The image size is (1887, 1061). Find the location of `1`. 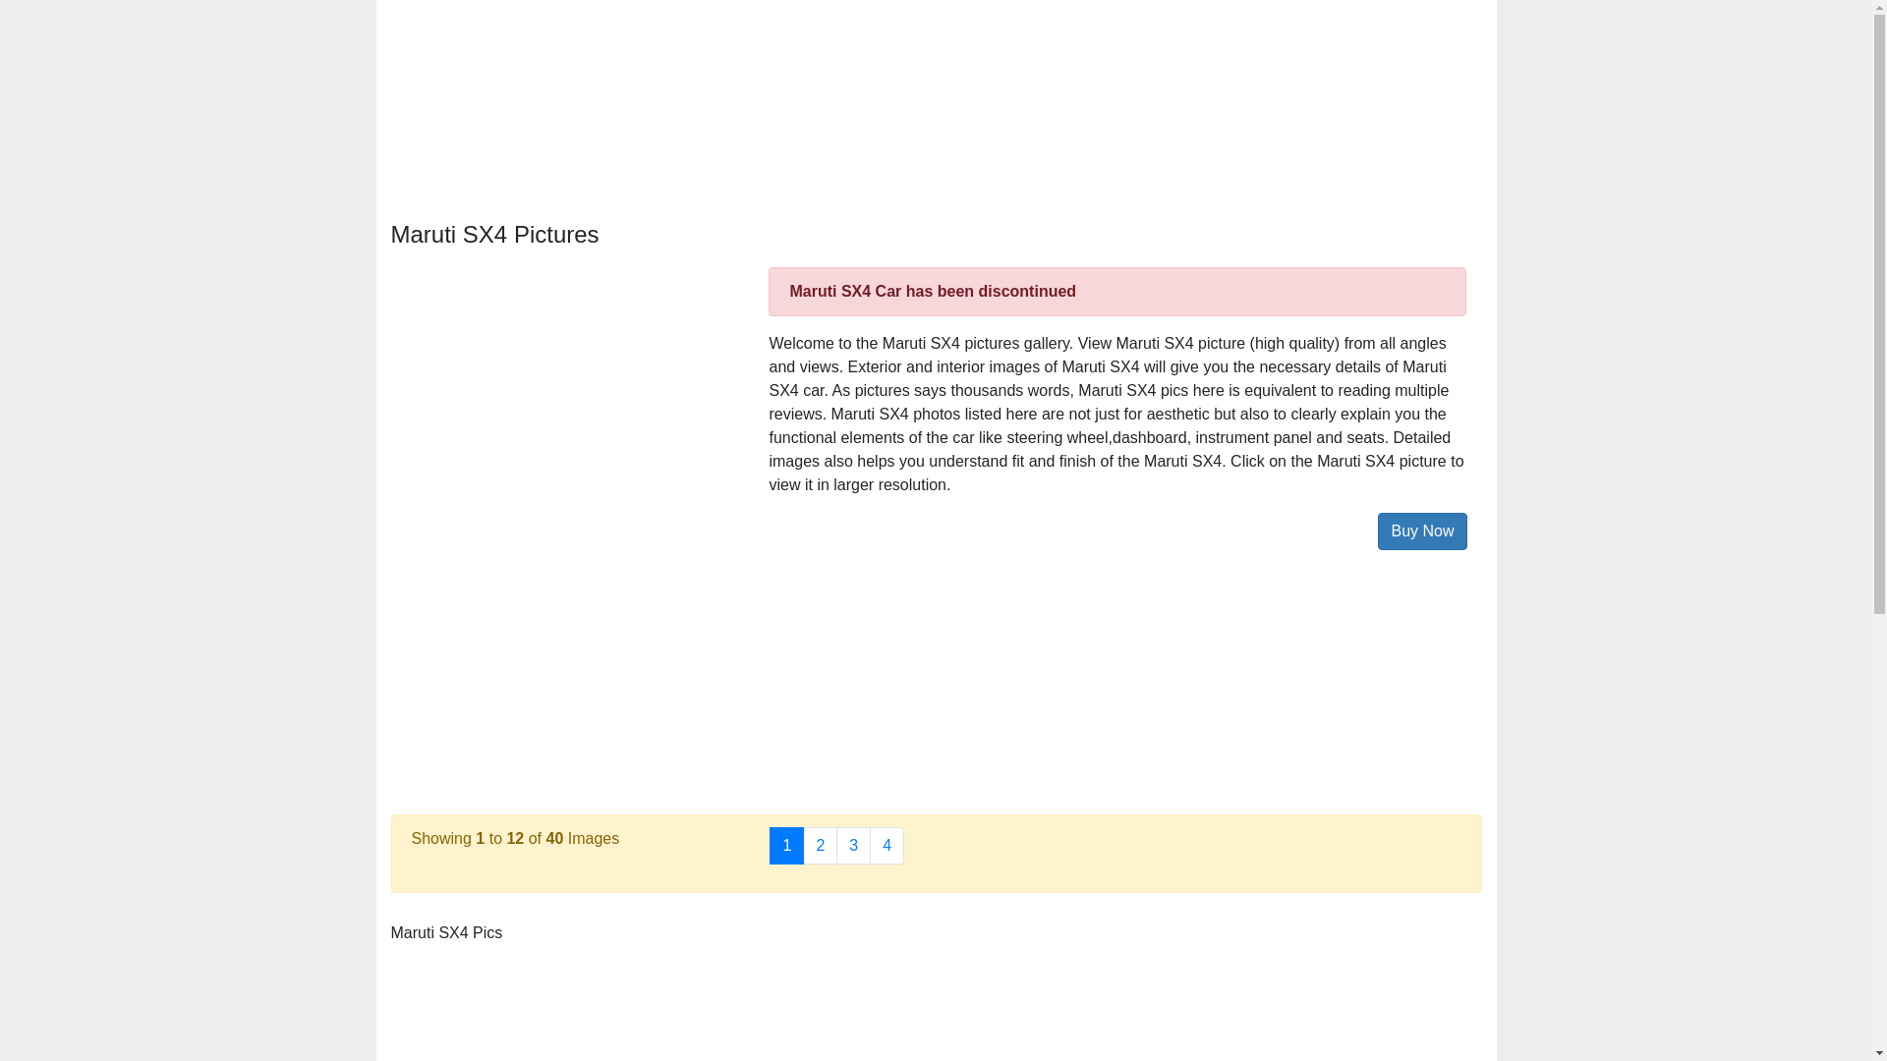

1 is located at coordinates (786, 846).